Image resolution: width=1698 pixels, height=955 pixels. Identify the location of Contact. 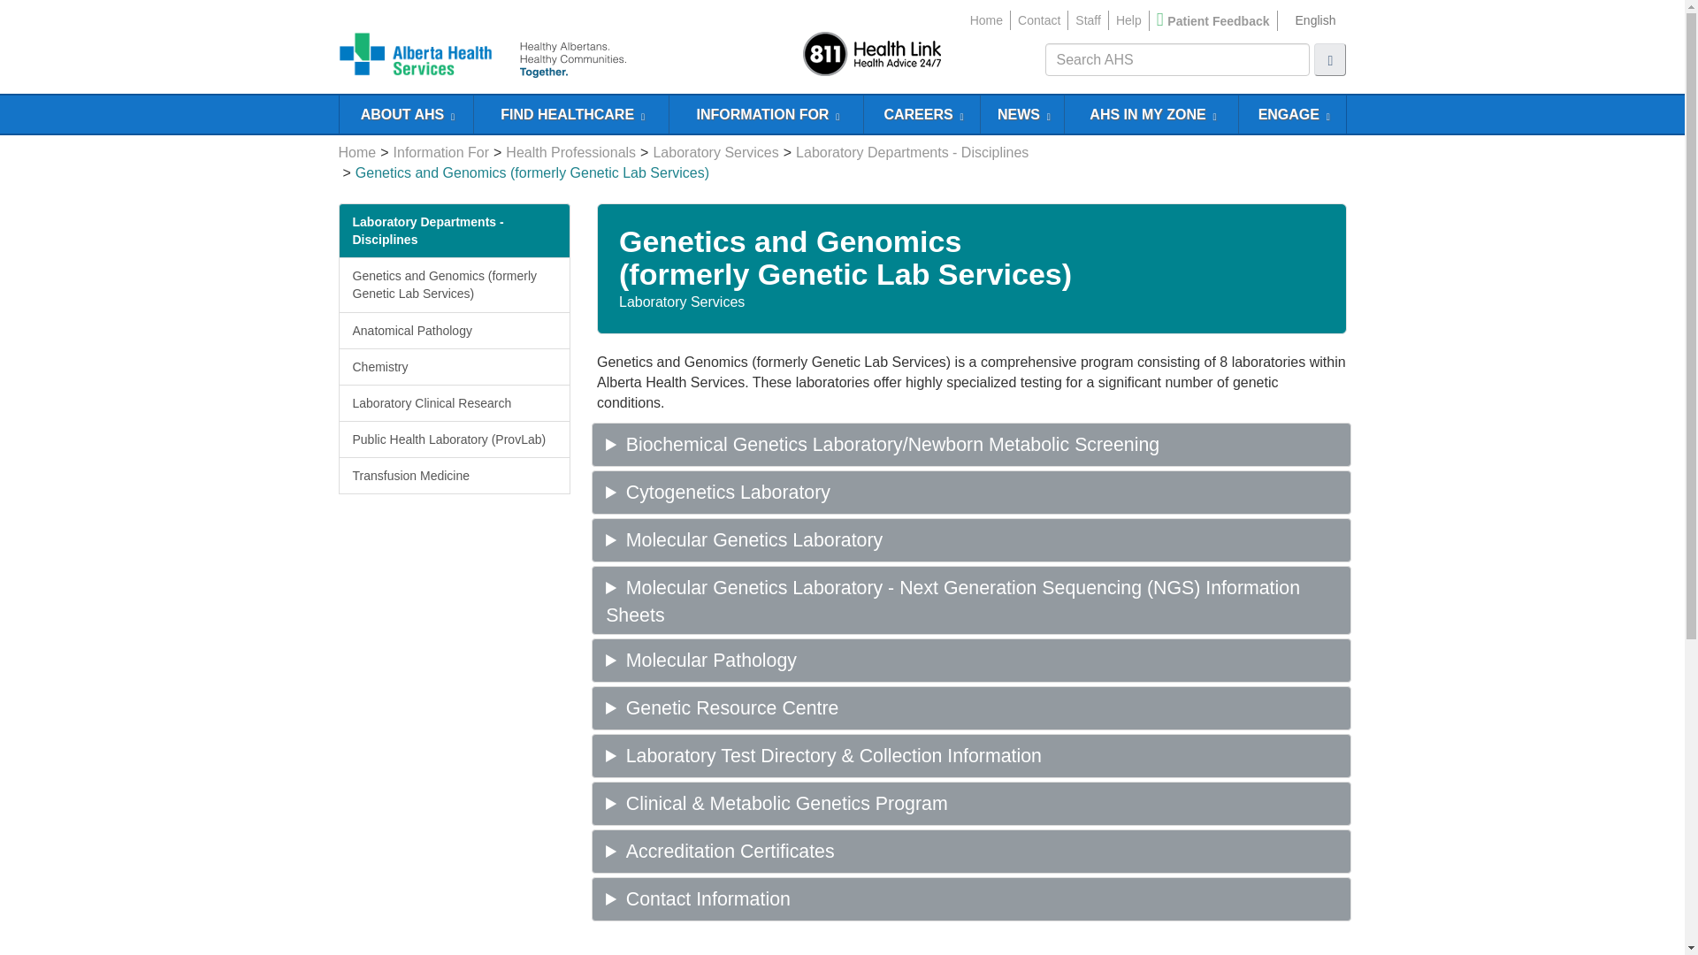
(1038, 20).